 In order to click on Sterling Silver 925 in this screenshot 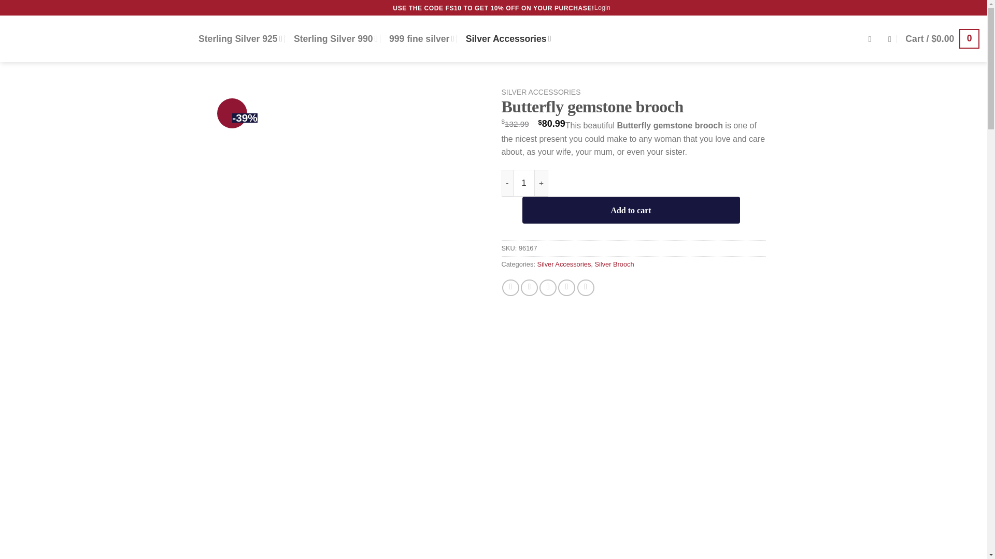, I will do `click(240, 38)`.